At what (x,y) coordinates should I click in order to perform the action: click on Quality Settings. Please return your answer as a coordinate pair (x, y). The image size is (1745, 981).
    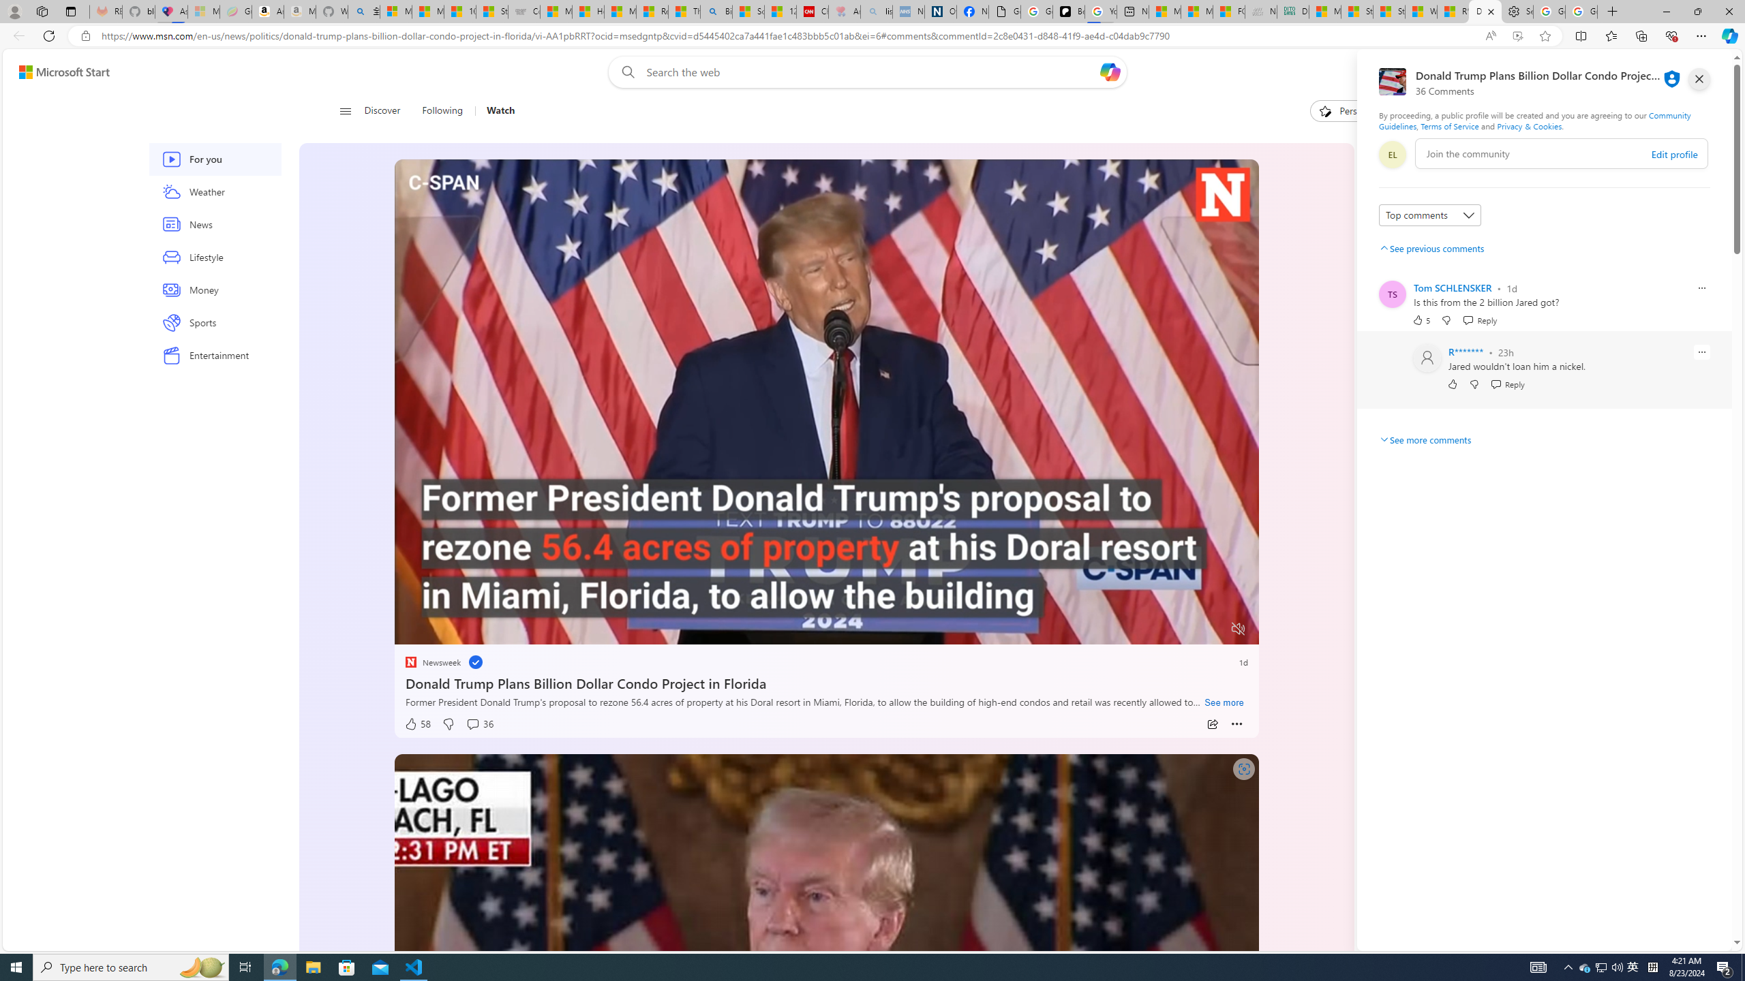
    Looking at the image, I should click on (1156, 629).